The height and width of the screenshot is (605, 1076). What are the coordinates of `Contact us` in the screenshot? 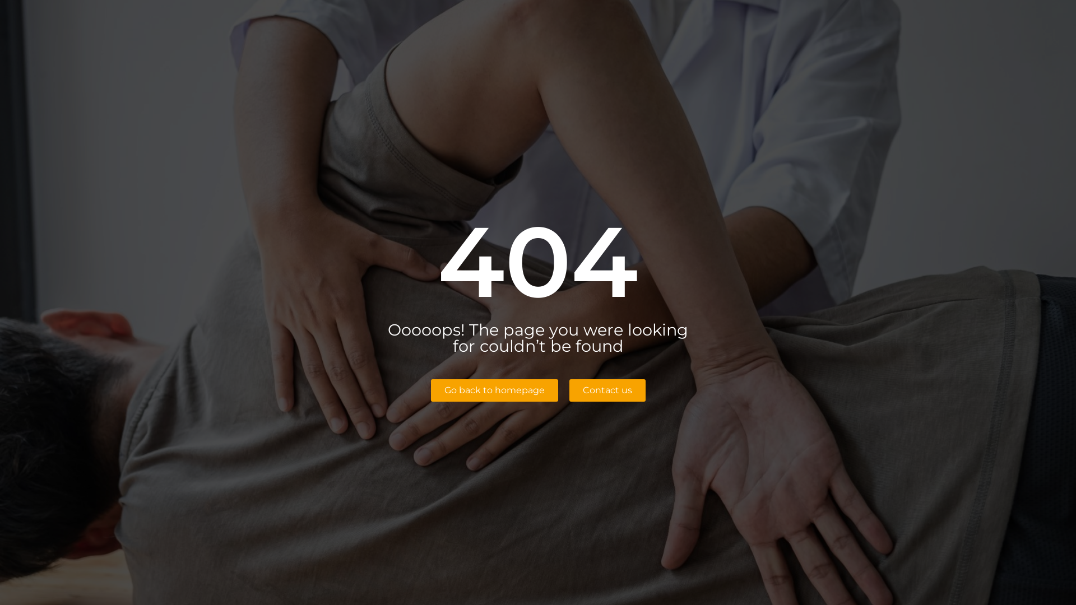 It's located at (607, 390).